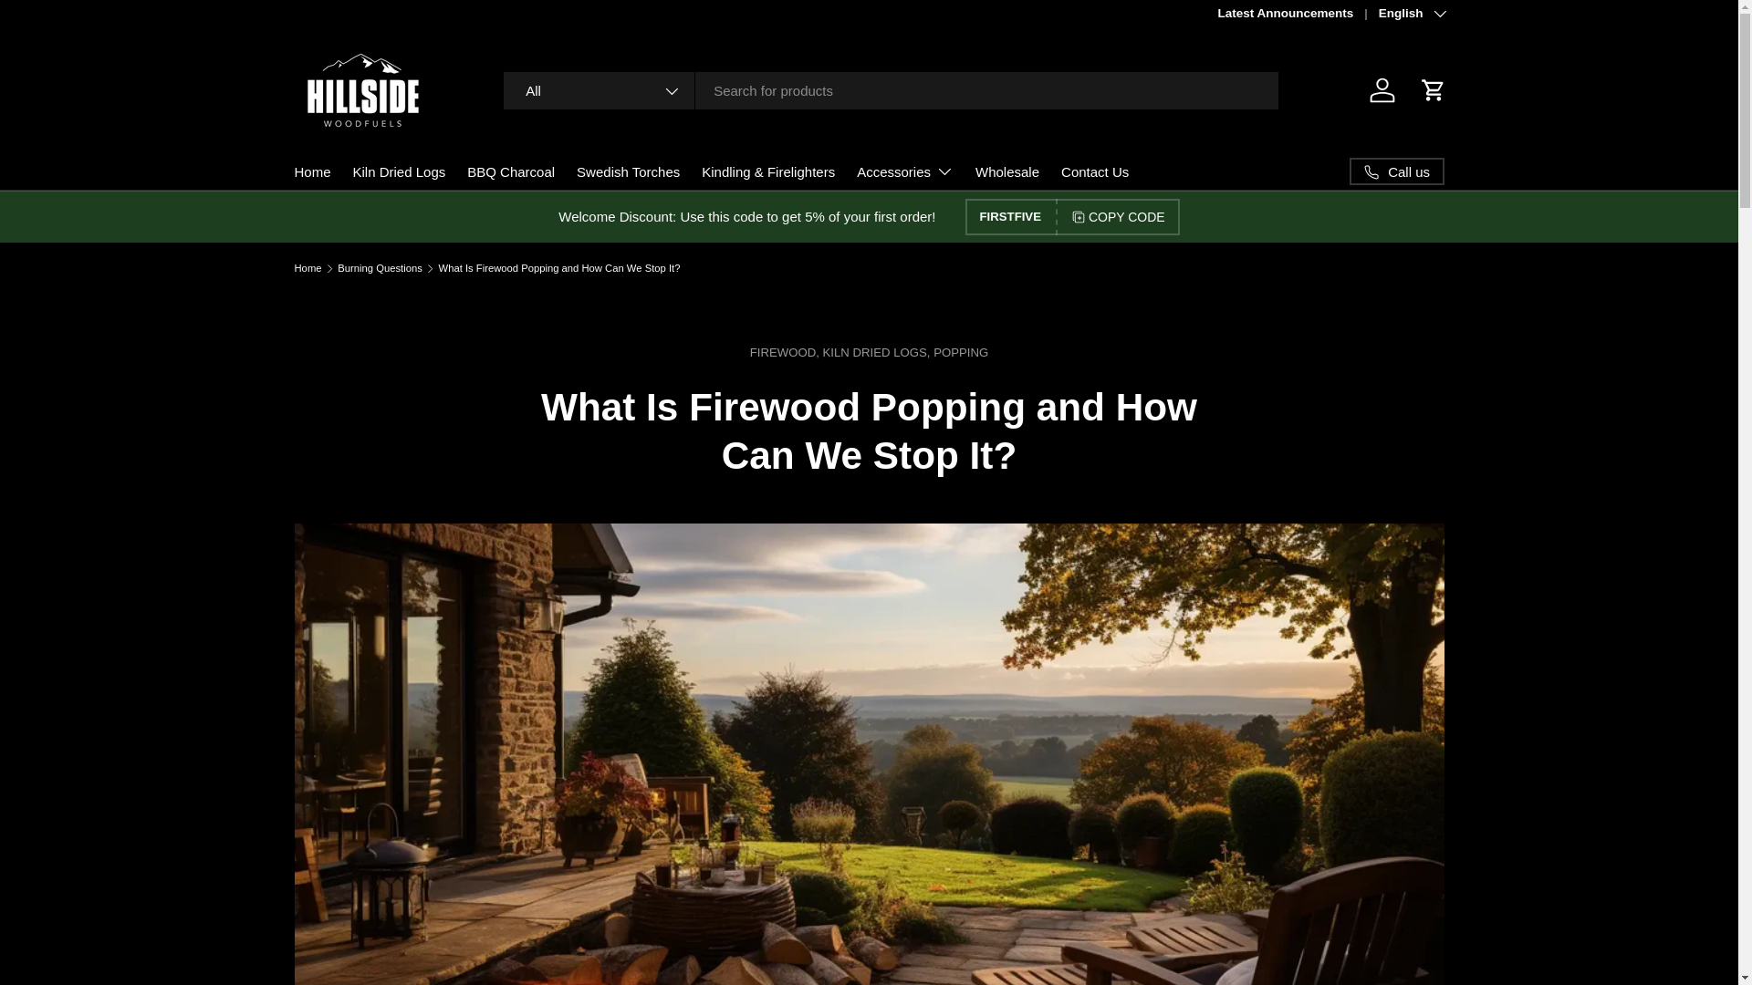 The image size is (1752, 985). What do you see at coordinates (1396, 171) in the screenshot?
I see `Call us` at bounding box center [1396, 171].